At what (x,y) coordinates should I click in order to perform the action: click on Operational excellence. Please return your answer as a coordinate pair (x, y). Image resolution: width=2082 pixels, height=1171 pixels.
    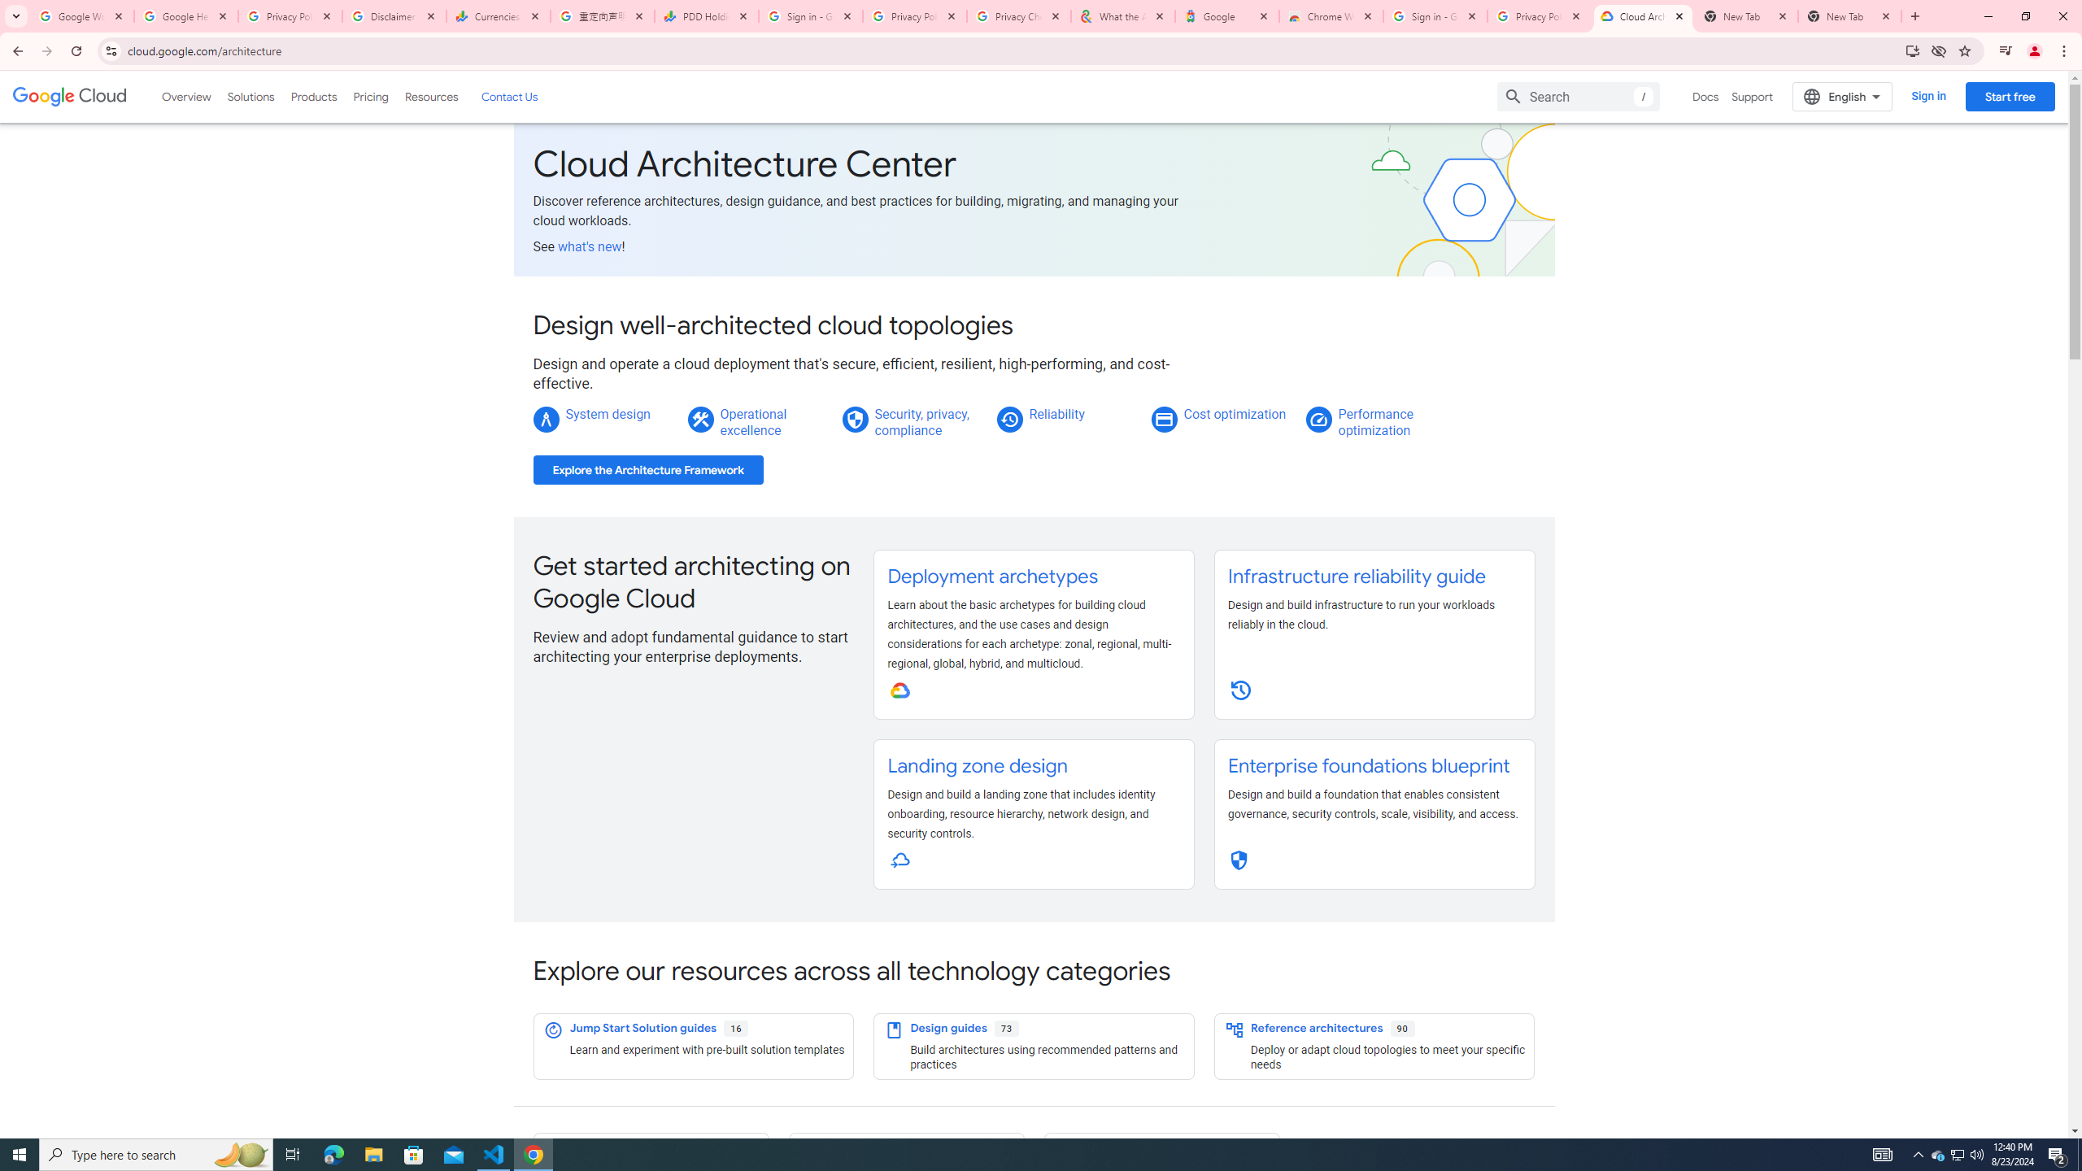
    Looking at the image, I should click on (753, 421).